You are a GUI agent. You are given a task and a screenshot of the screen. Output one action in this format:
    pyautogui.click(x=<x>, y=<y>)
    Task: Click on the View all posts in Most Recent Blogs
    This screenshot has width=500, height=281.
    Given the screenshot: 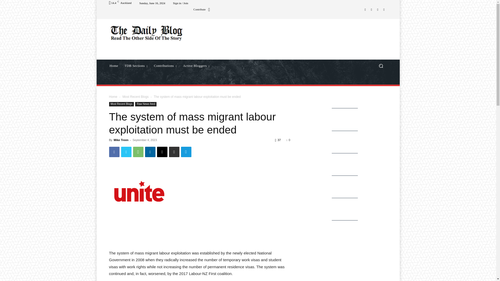 What is the action you would take?
    pyautogui.click(x=135, y=97)
    